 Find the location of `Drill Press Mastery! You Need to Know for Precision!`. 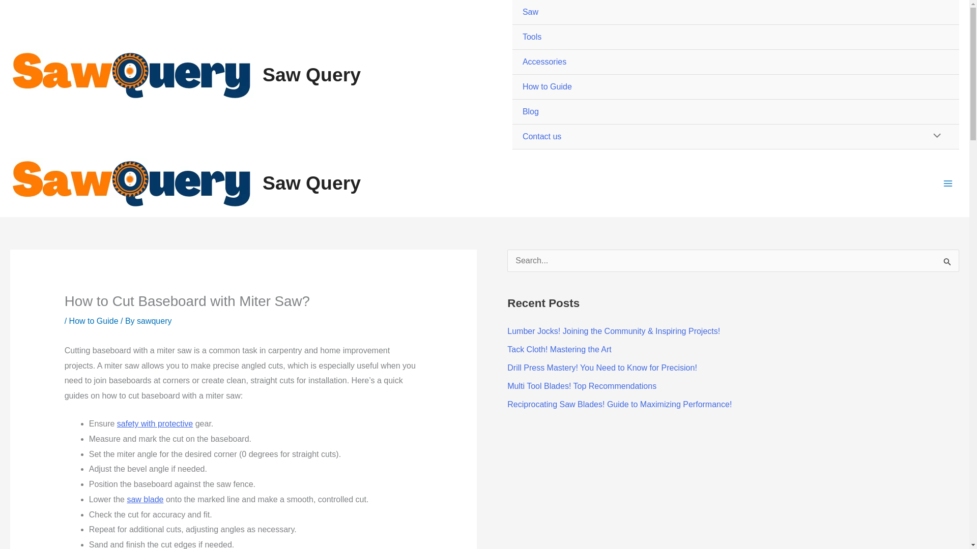

Drill Press Mastery! You Need to Know for Precision! is located at coordinates (602, 368).